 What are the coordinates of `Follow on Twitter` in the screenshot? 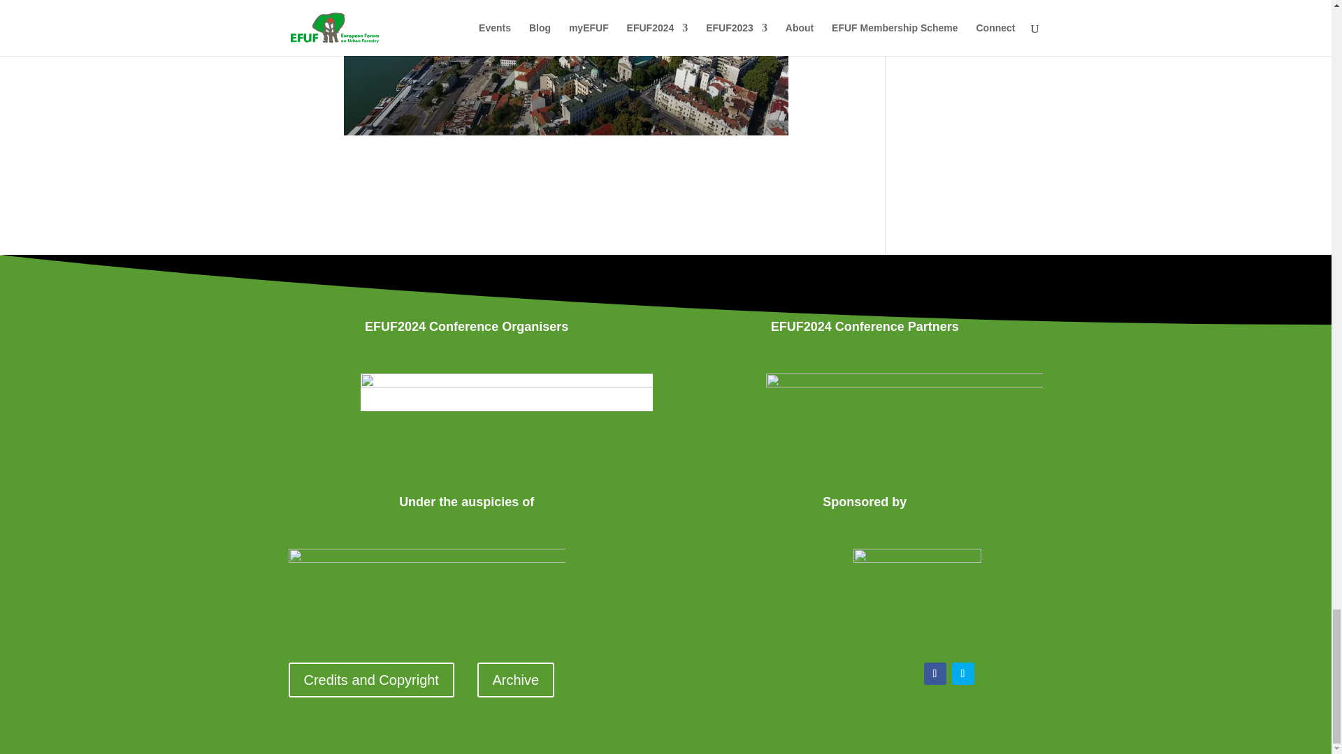 It's located at (962, 673).